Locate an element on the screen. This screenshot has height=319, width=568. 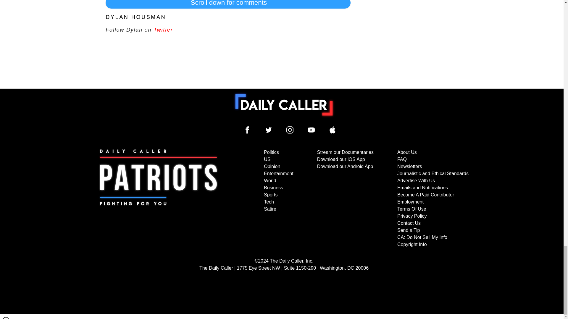
Daily Caller Twitter is located at coordinates (269, 130).